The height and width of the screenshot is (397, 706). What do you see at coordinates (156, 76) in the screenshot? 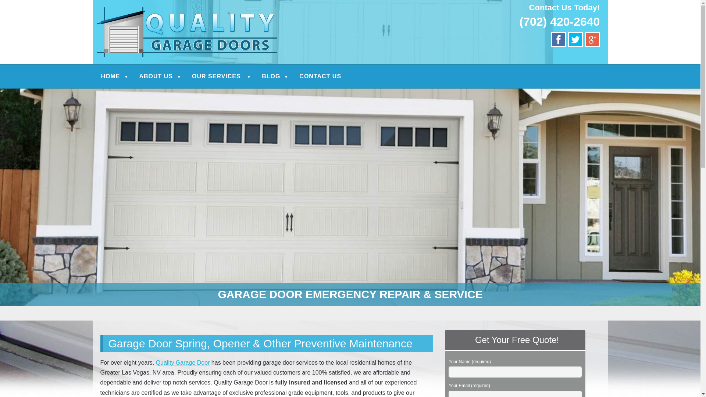
I see `ABOUT US` at bounding box center [156, 76].